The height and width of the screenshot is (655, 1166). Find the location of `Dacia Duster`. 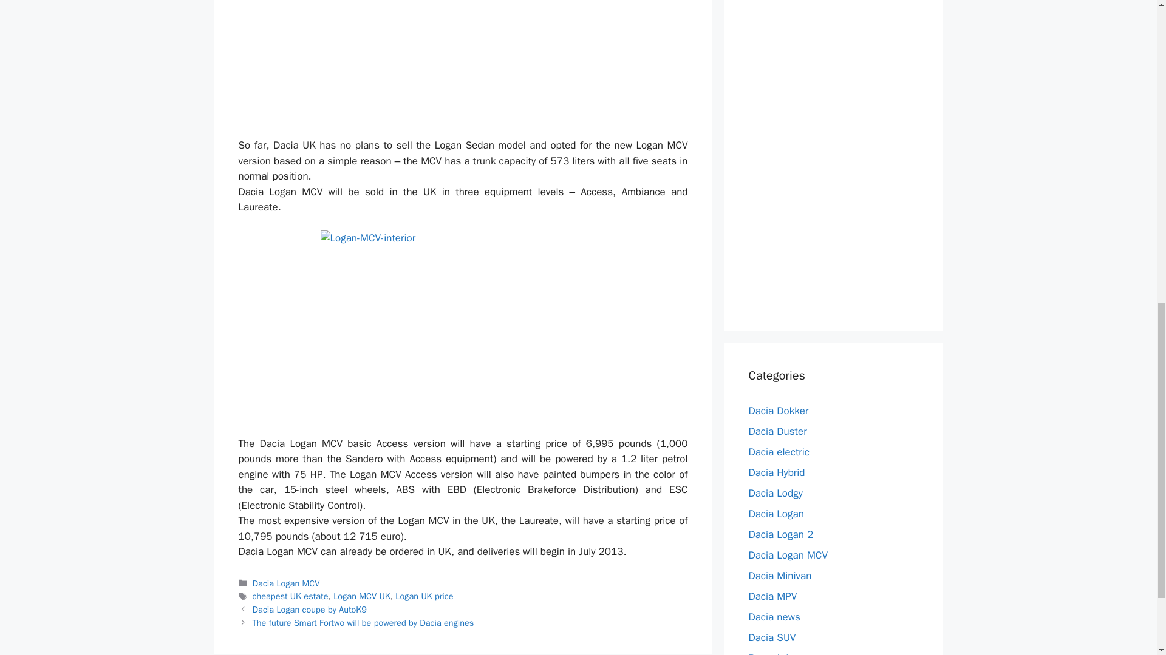

Dacia Duster is located at coordinates (777, 431).